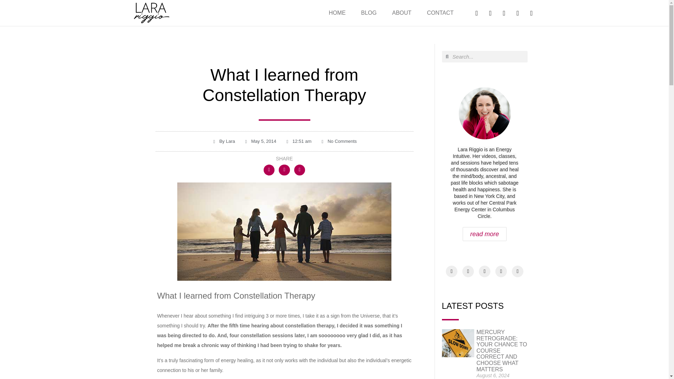  I want to click on BLOG, so click(369, 13).